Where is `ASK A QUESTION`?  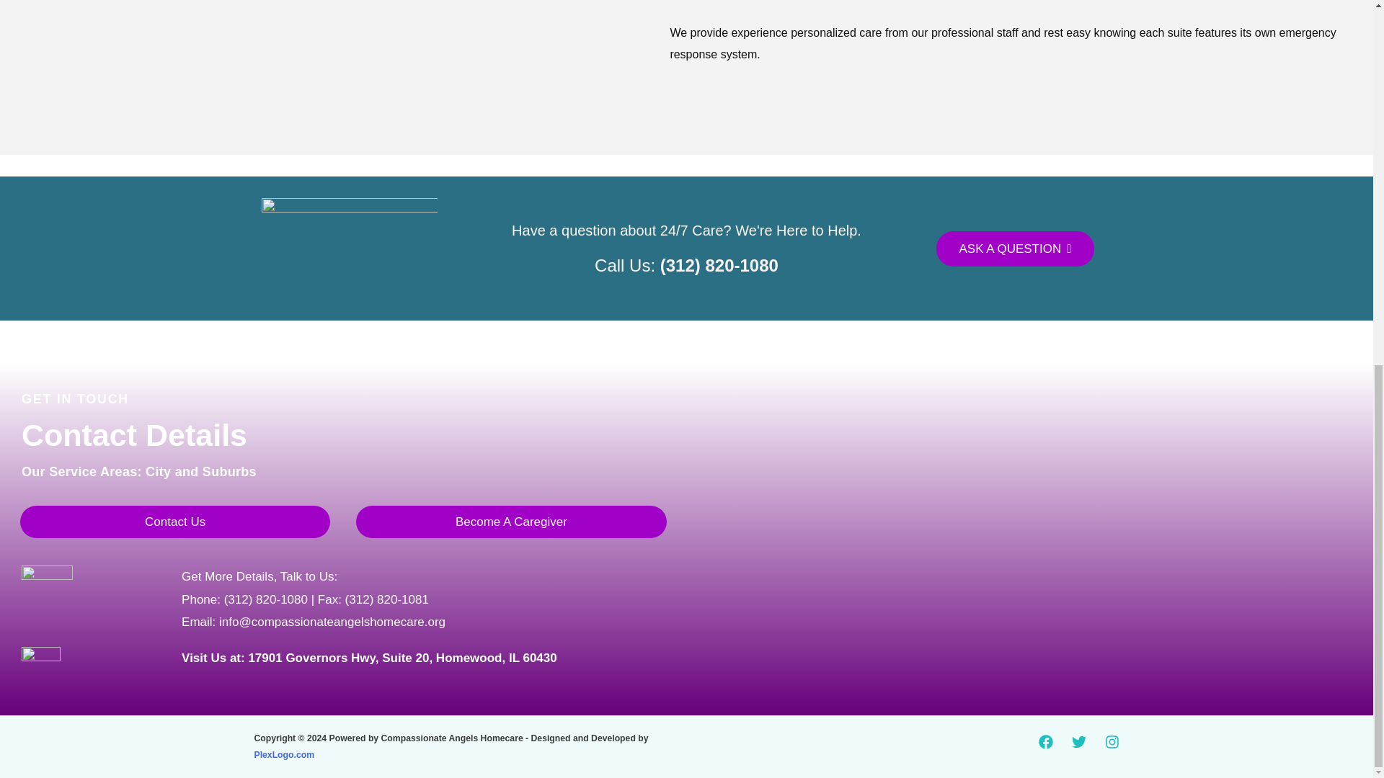
ASK A QUESTION is located at coordinates (1015, 249).